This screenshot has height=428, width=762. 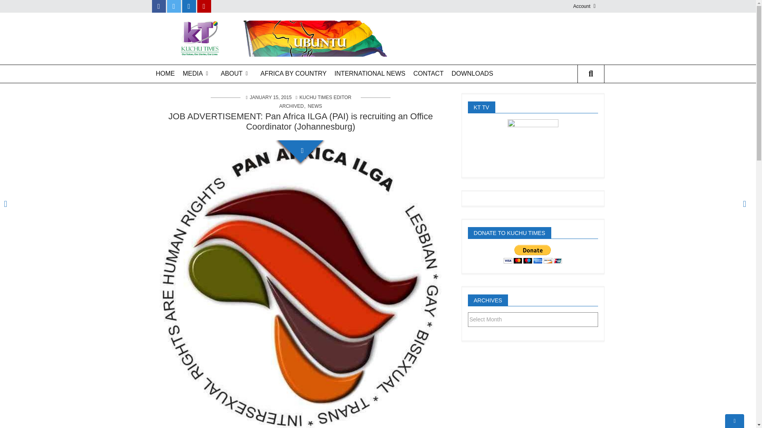 I want to click on Login, so click(x=602, y=23).